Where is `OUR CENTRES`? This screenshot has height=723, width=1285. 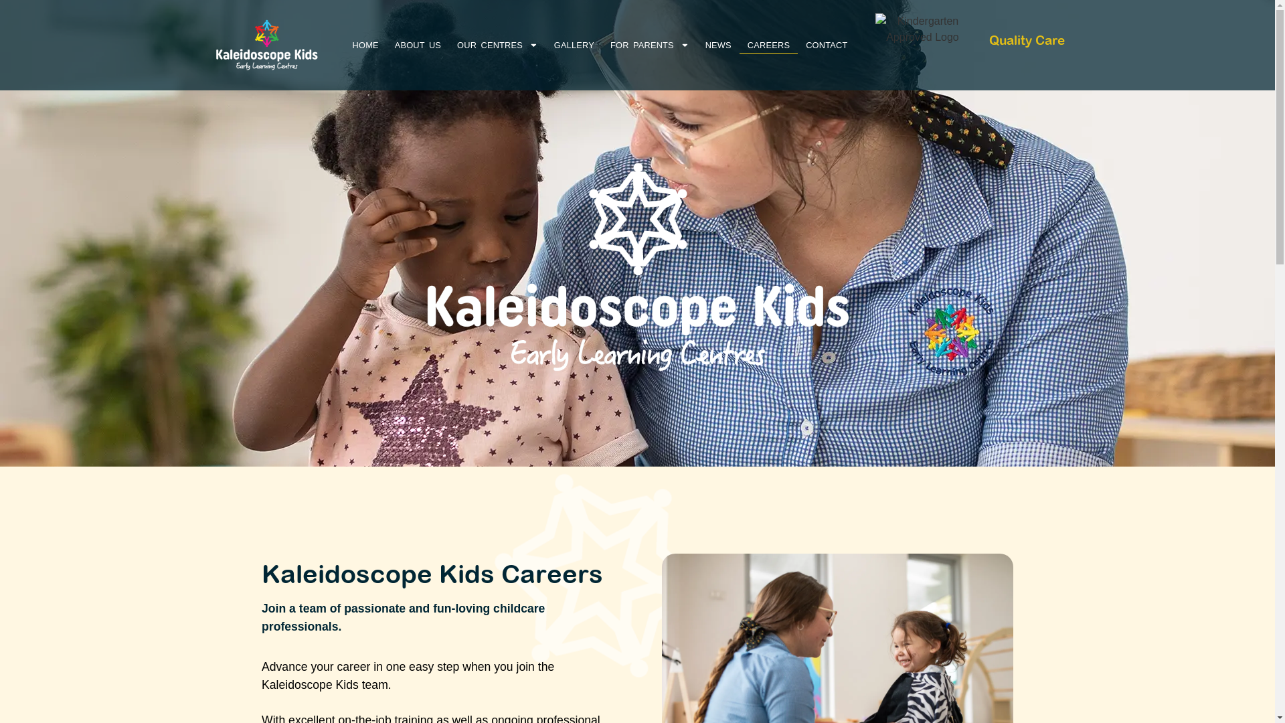 OUR CENTRES is located at coordinates (498, 46).